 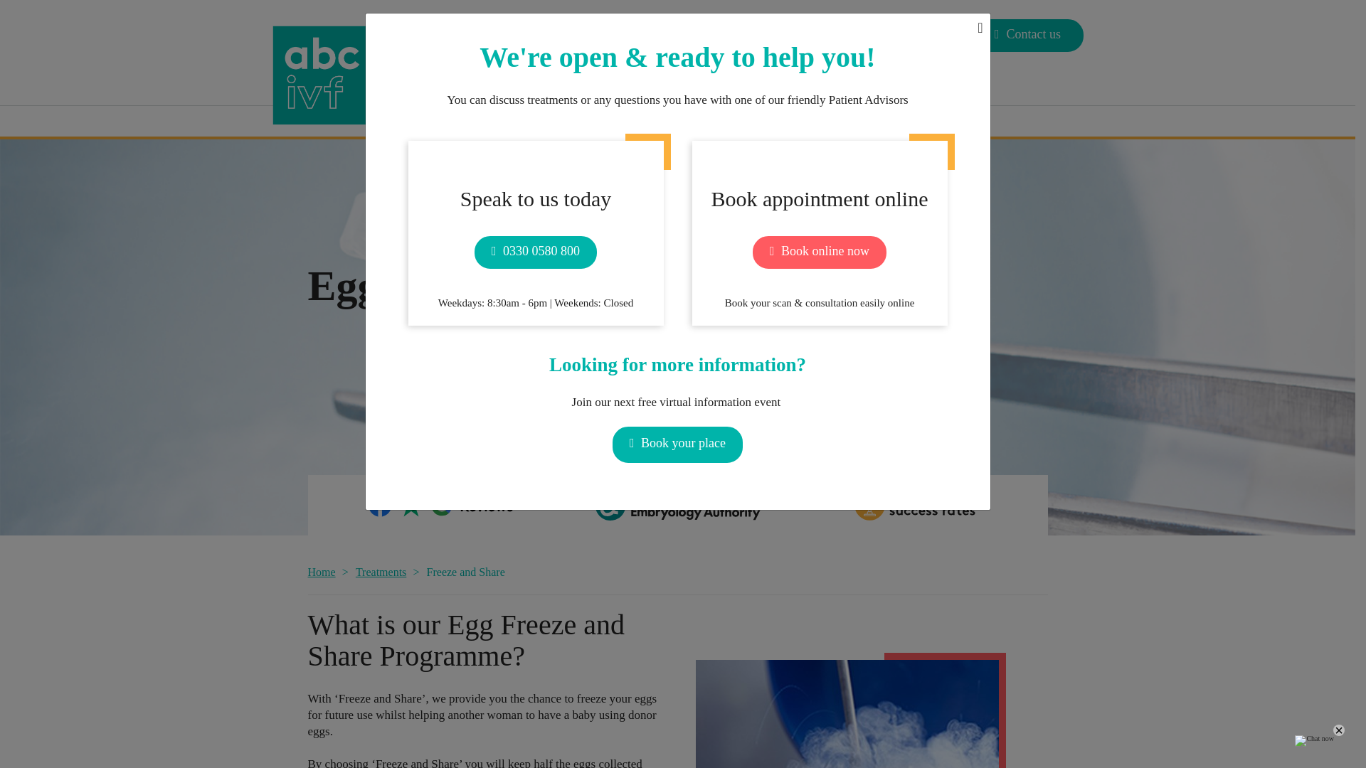 I want to click on Prices, so click(x=581, y=85).